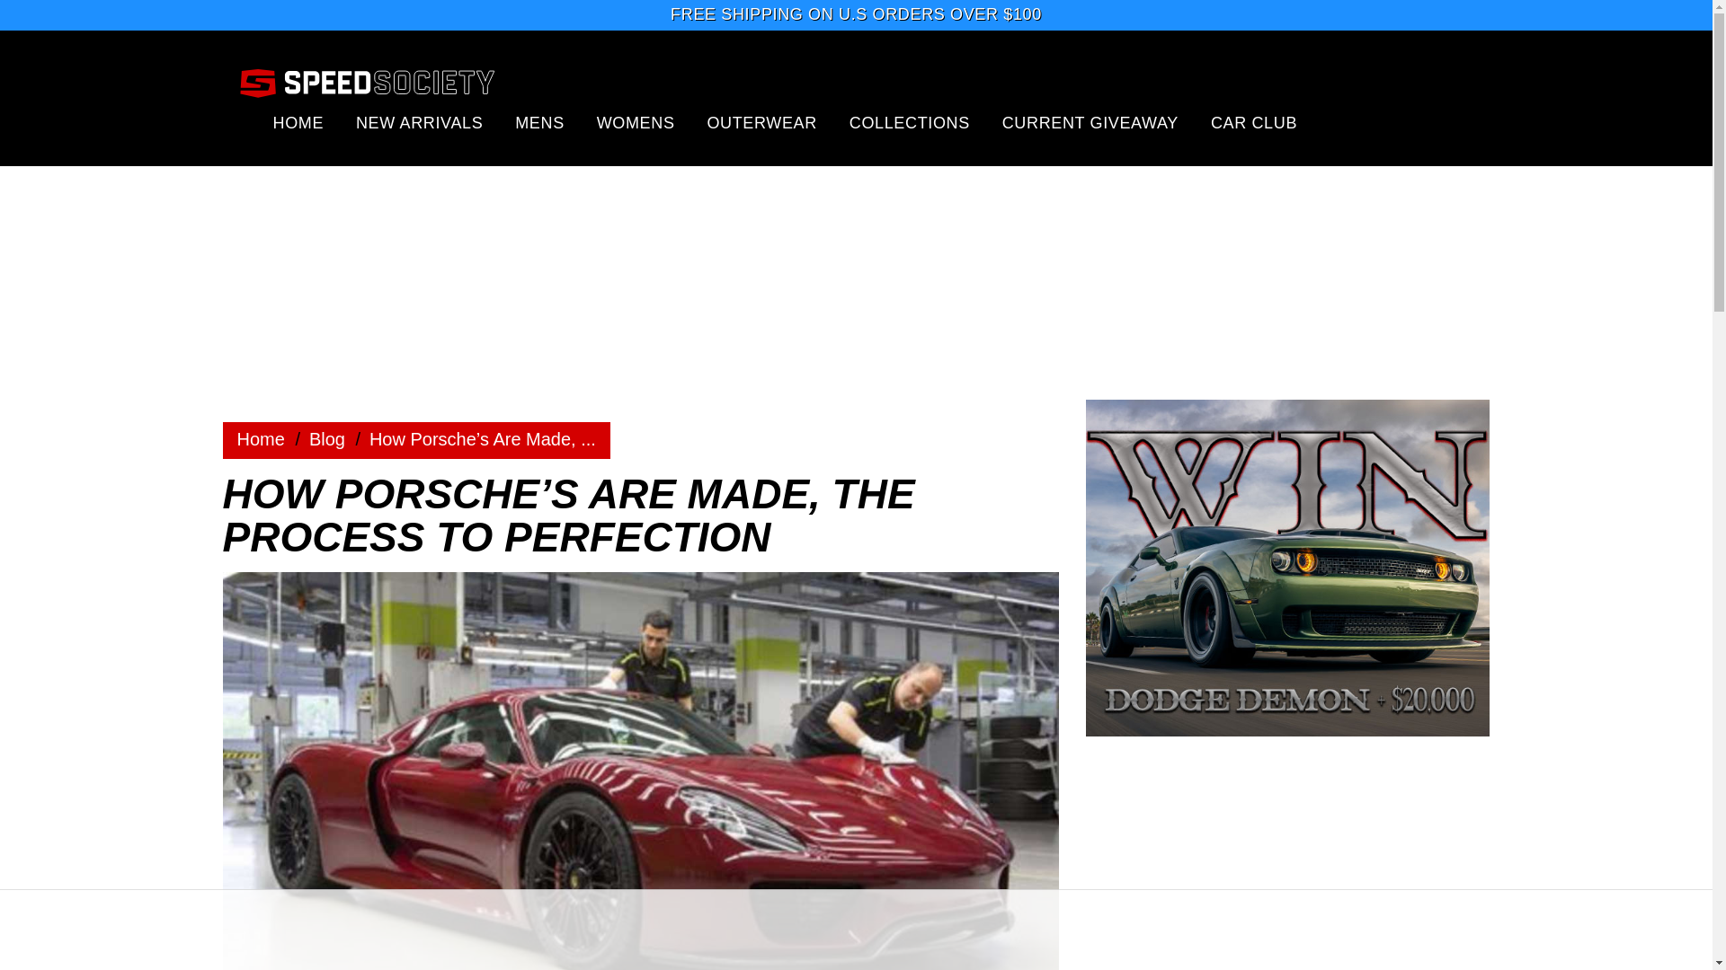 The image size is (1726, 970). What do you see at coordinates (327, 439) in the screenshot?
I see `Blog` at bounding box center [327, 439].